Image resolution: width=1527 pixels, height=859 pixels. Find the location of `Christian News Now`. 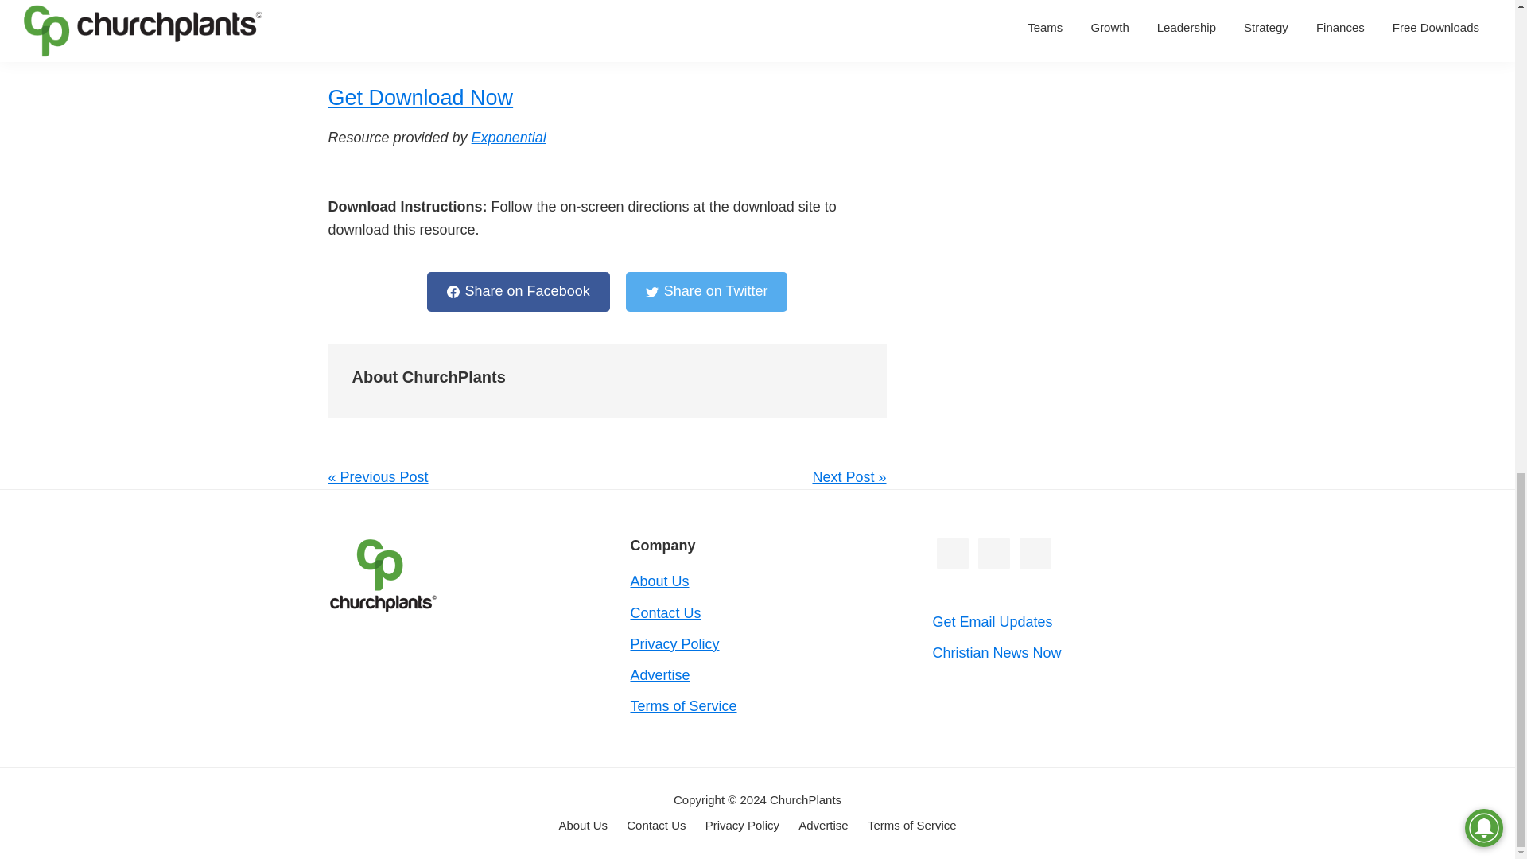

Christian News Now is located at coordinates (996, 652).